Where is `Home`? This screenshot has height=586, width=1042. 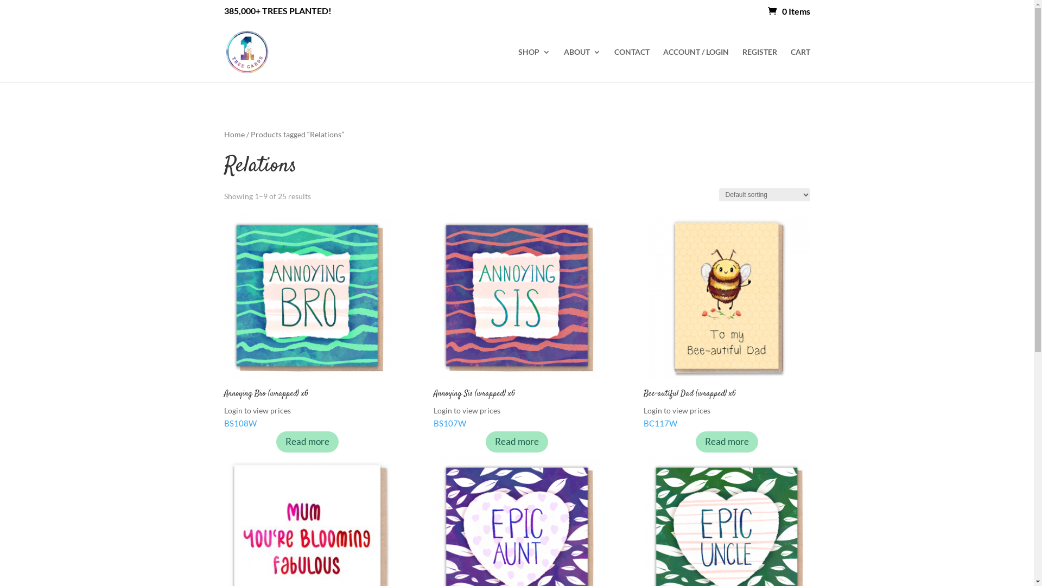 Home is located at coordinates (234, 135).